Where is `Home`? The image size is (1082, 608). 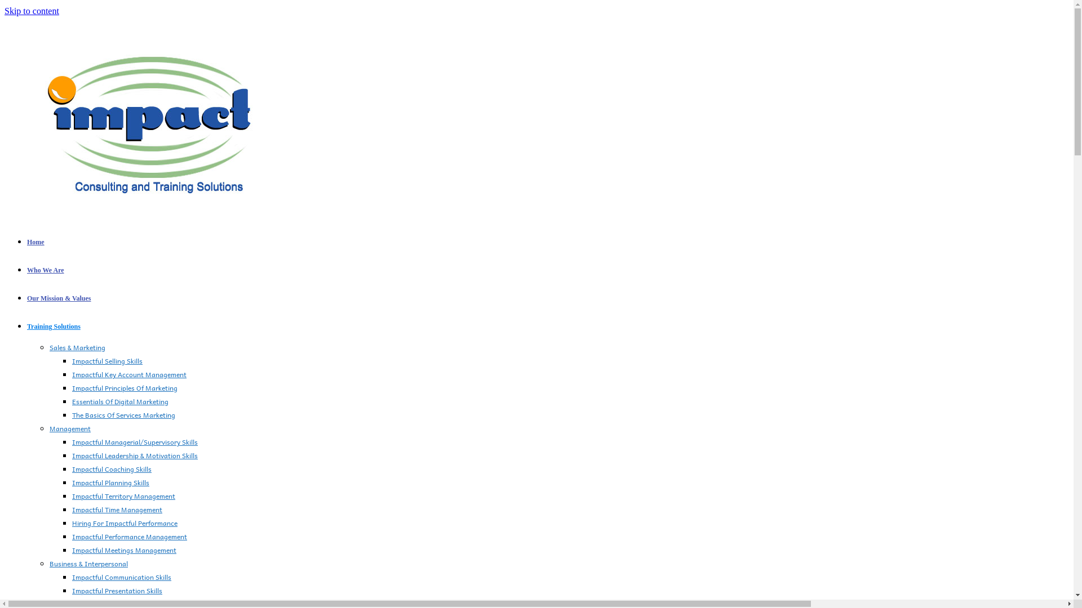 Home is located at coordinates (36, 242).